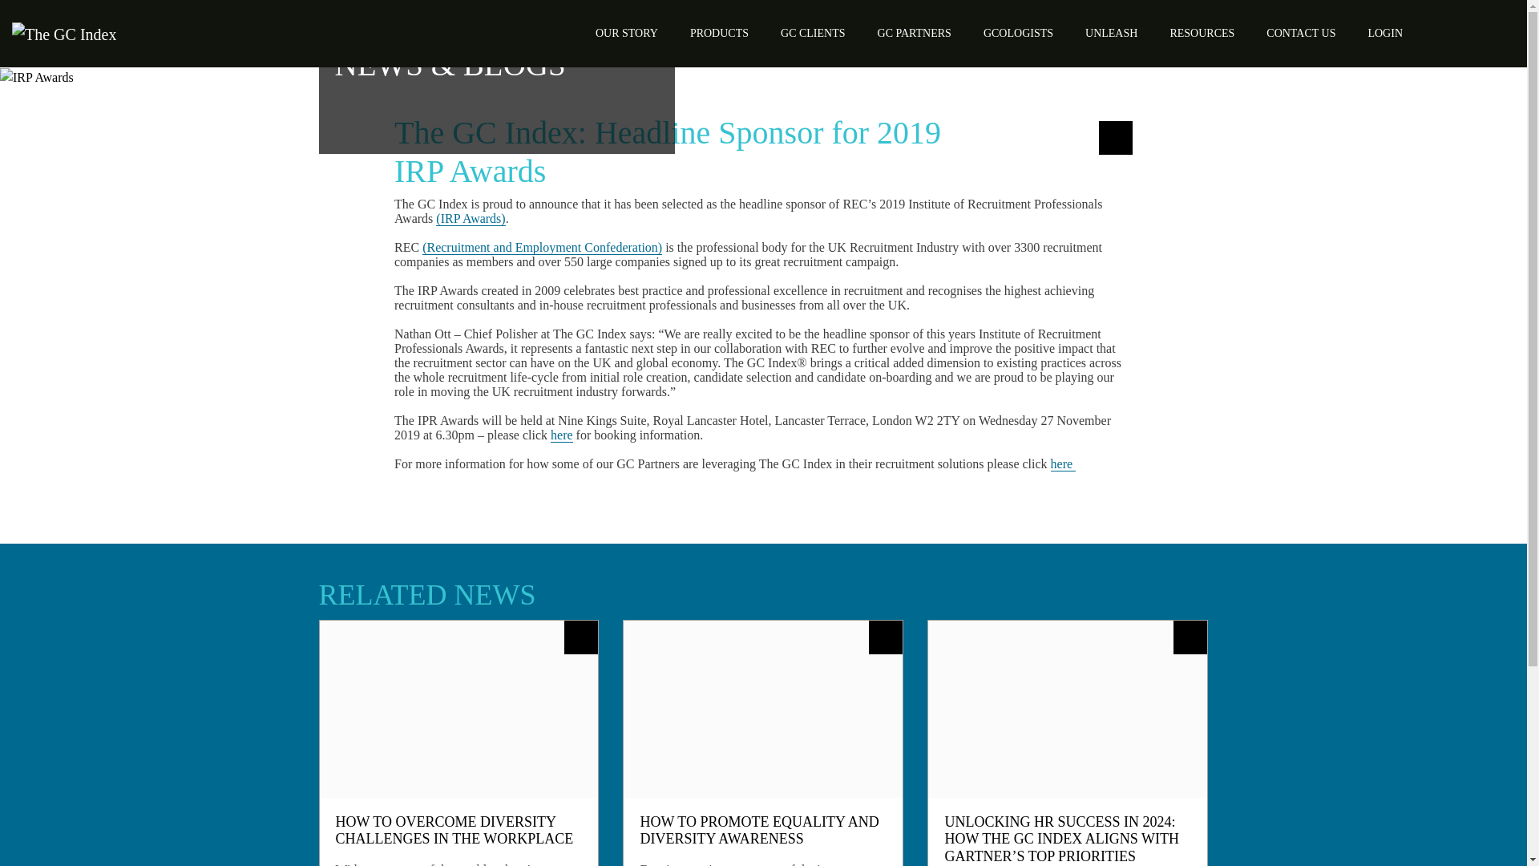 The height and width of the screenshot is (866, 1539). What do you see at coordinates (1385, 34) in the screenshot?
I see `GC Platform` at bounding box center [1385, 34].